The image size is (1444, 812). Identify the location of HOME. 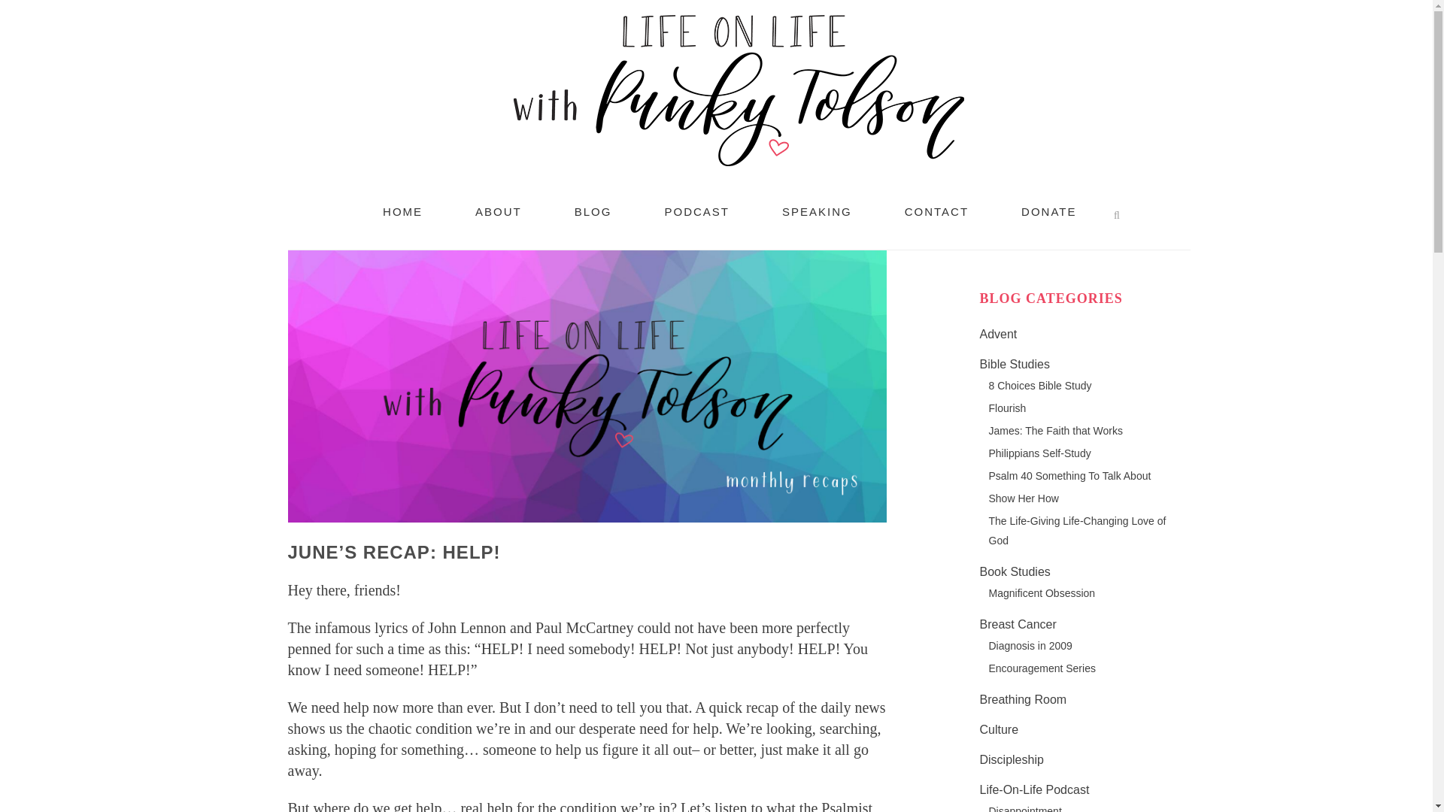
(403, 212).